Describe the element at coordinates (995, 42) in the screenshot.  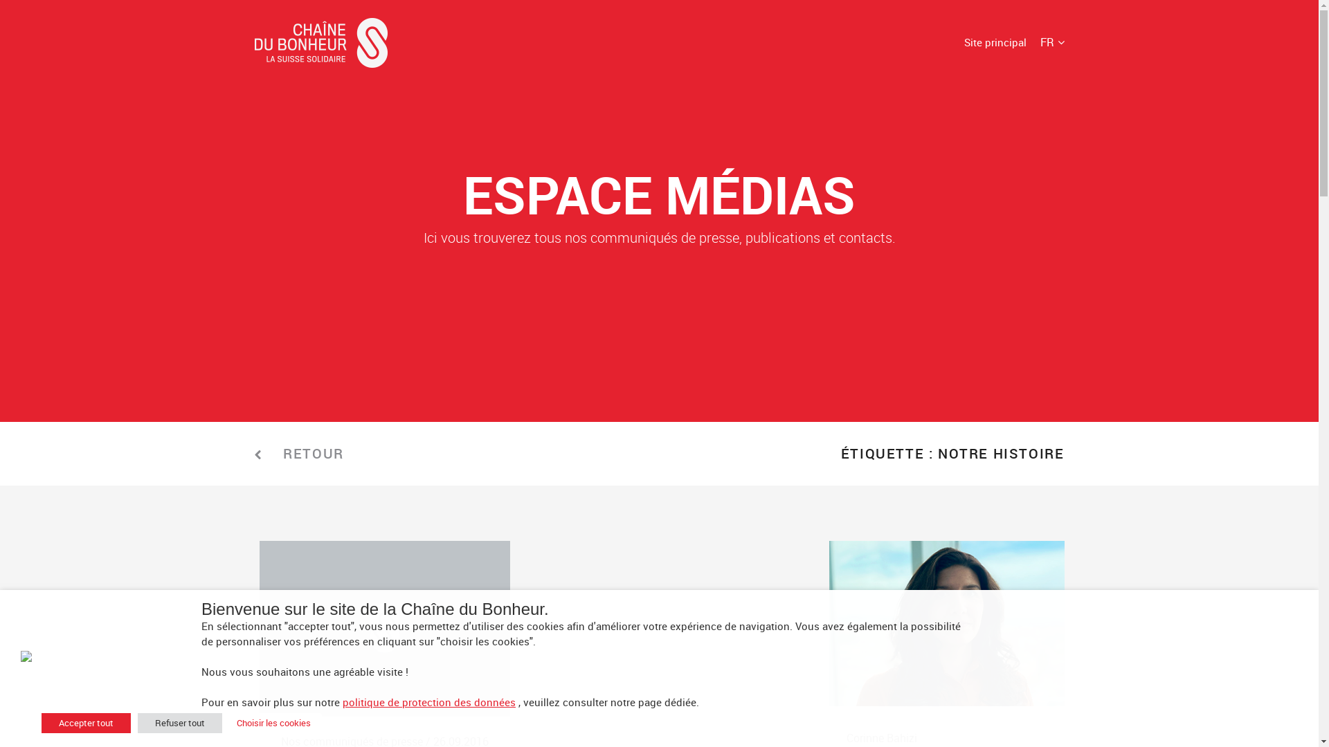
I see `Site principal` at that location.